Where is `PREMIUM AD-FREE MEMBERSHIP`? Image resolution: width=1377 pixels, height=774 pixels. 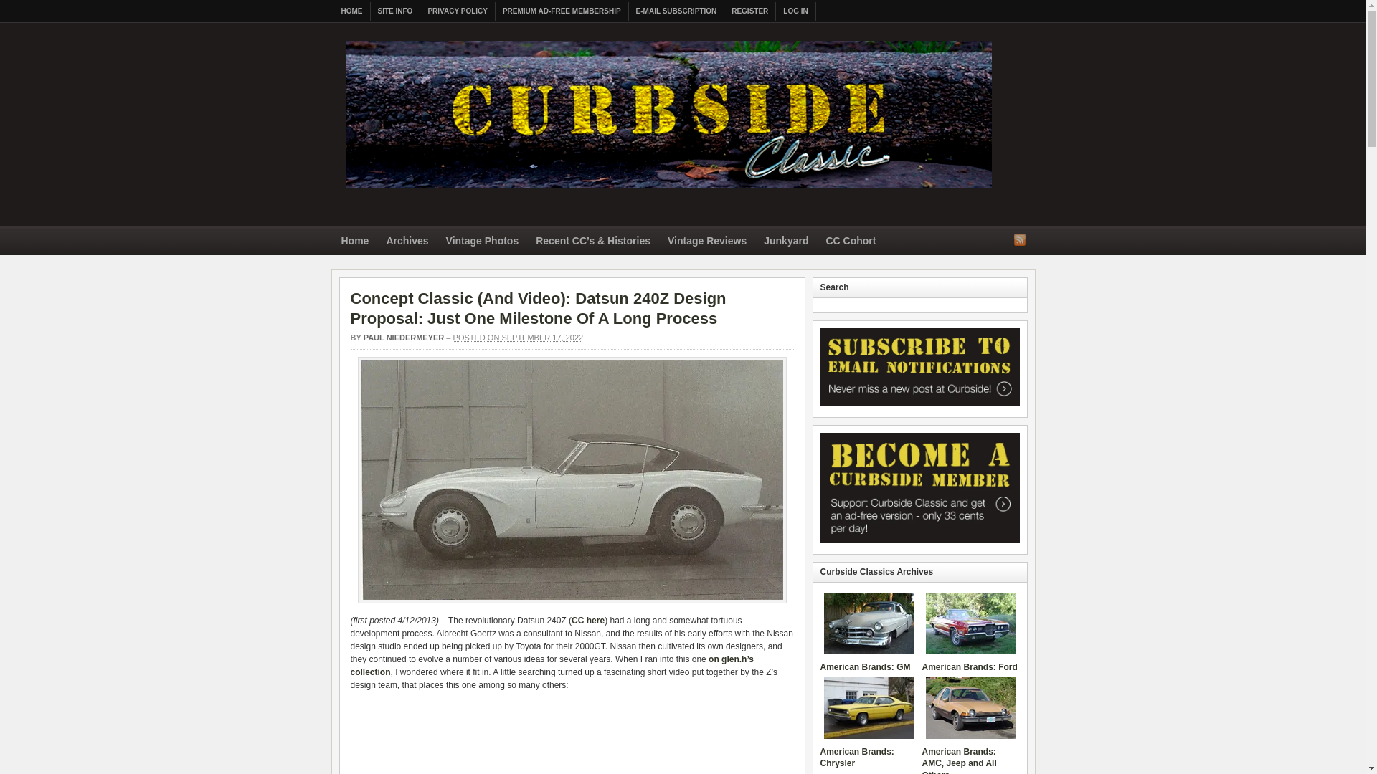 PREMIUM AD-FREE MEMBERSHIP is located at coordinates (562, 11).